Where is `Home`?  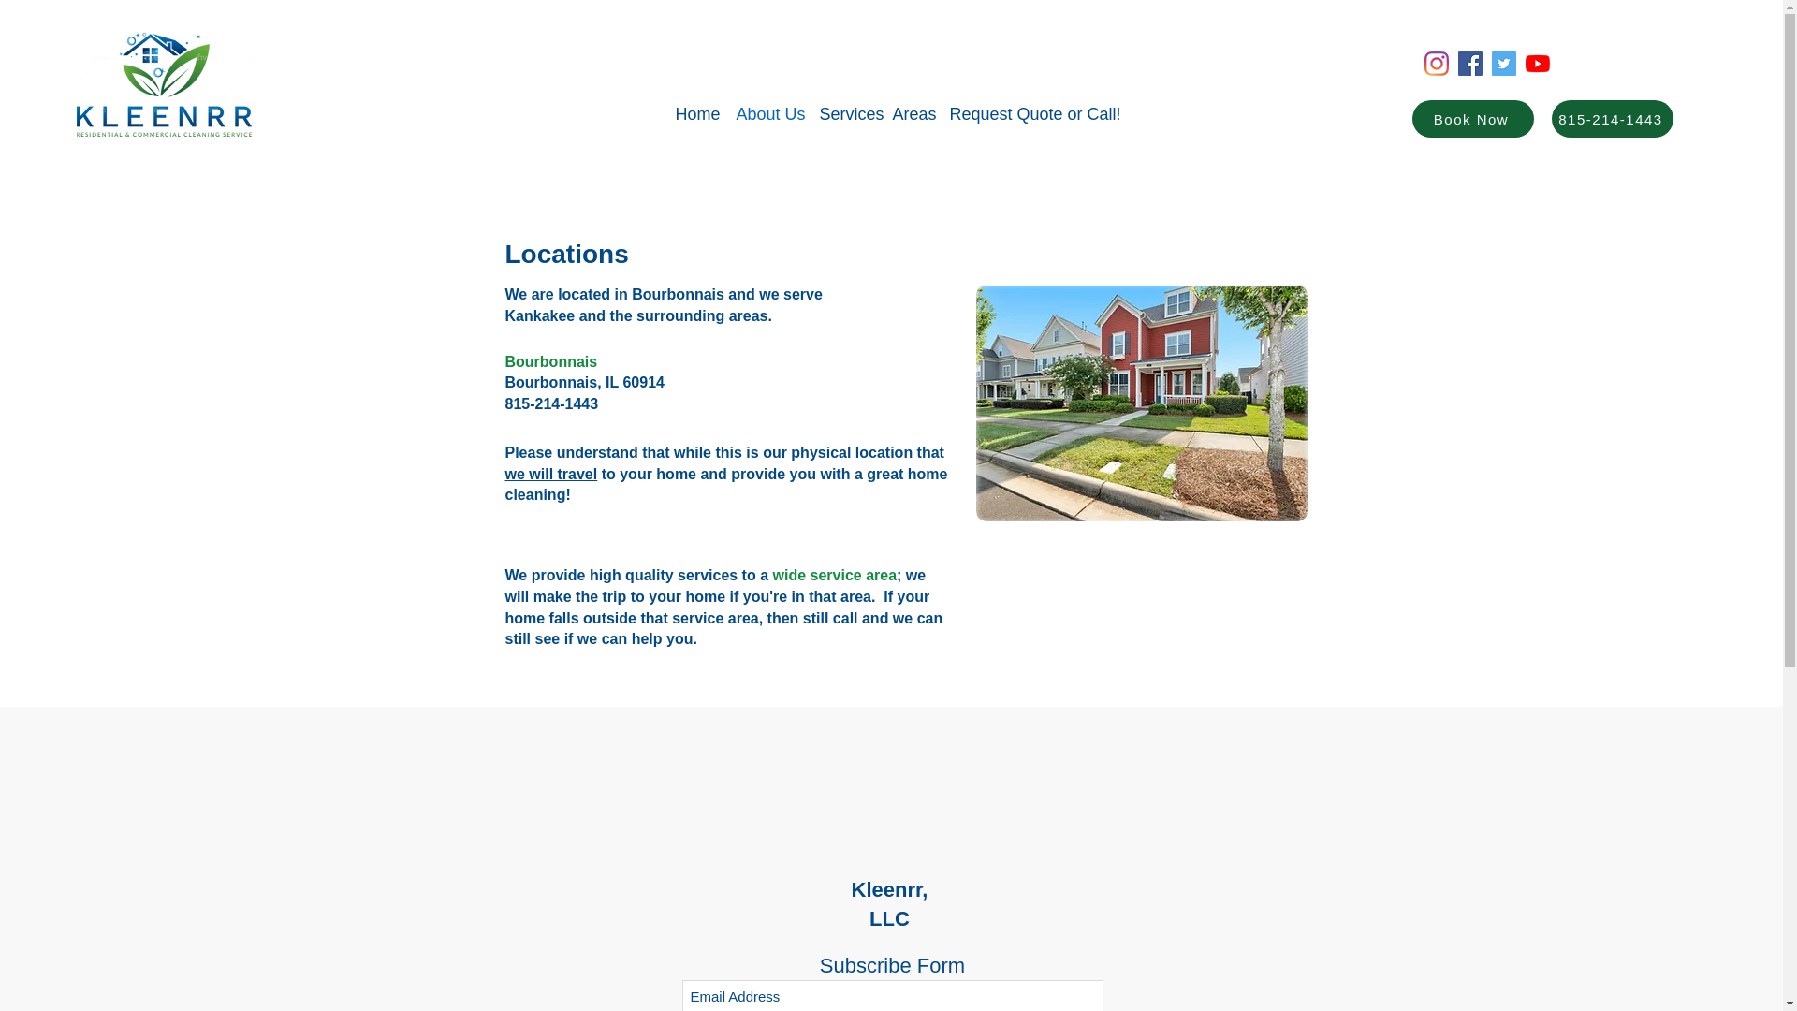 Home is located at coordinates (696, 114).